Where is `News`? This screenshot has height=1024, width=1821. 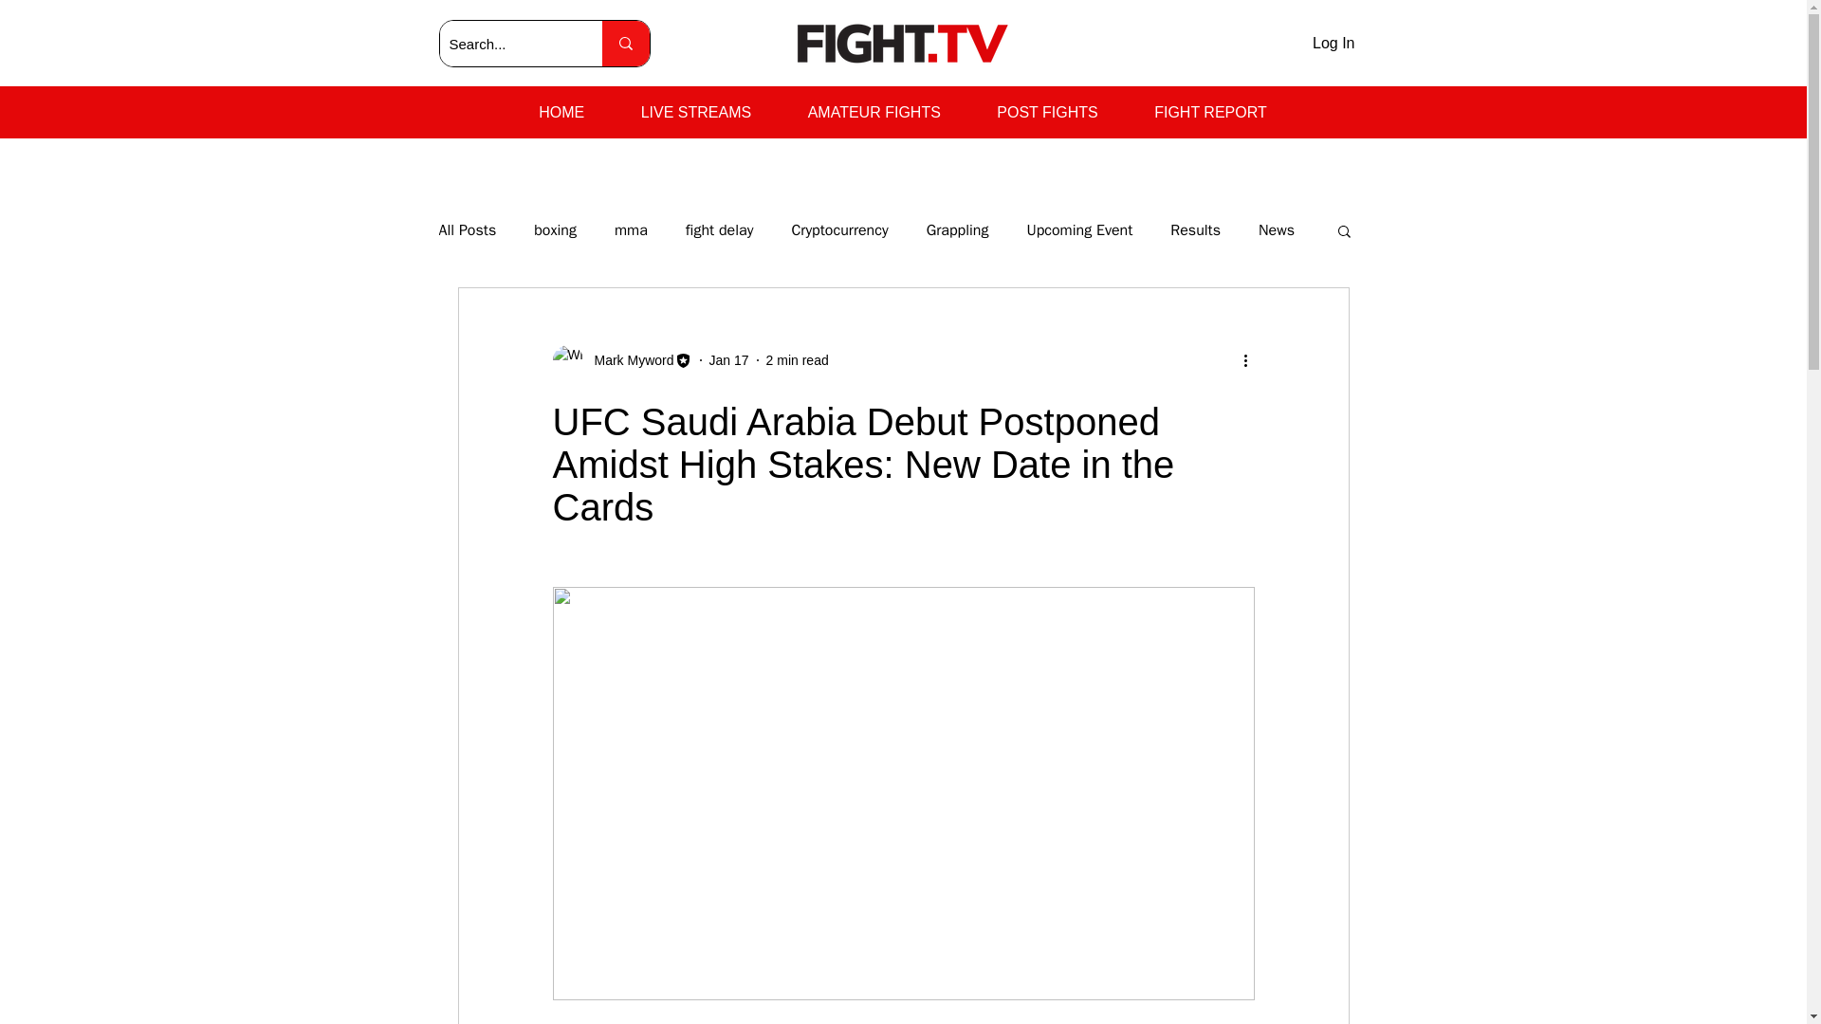 News is located at coordinates (1277, 229).